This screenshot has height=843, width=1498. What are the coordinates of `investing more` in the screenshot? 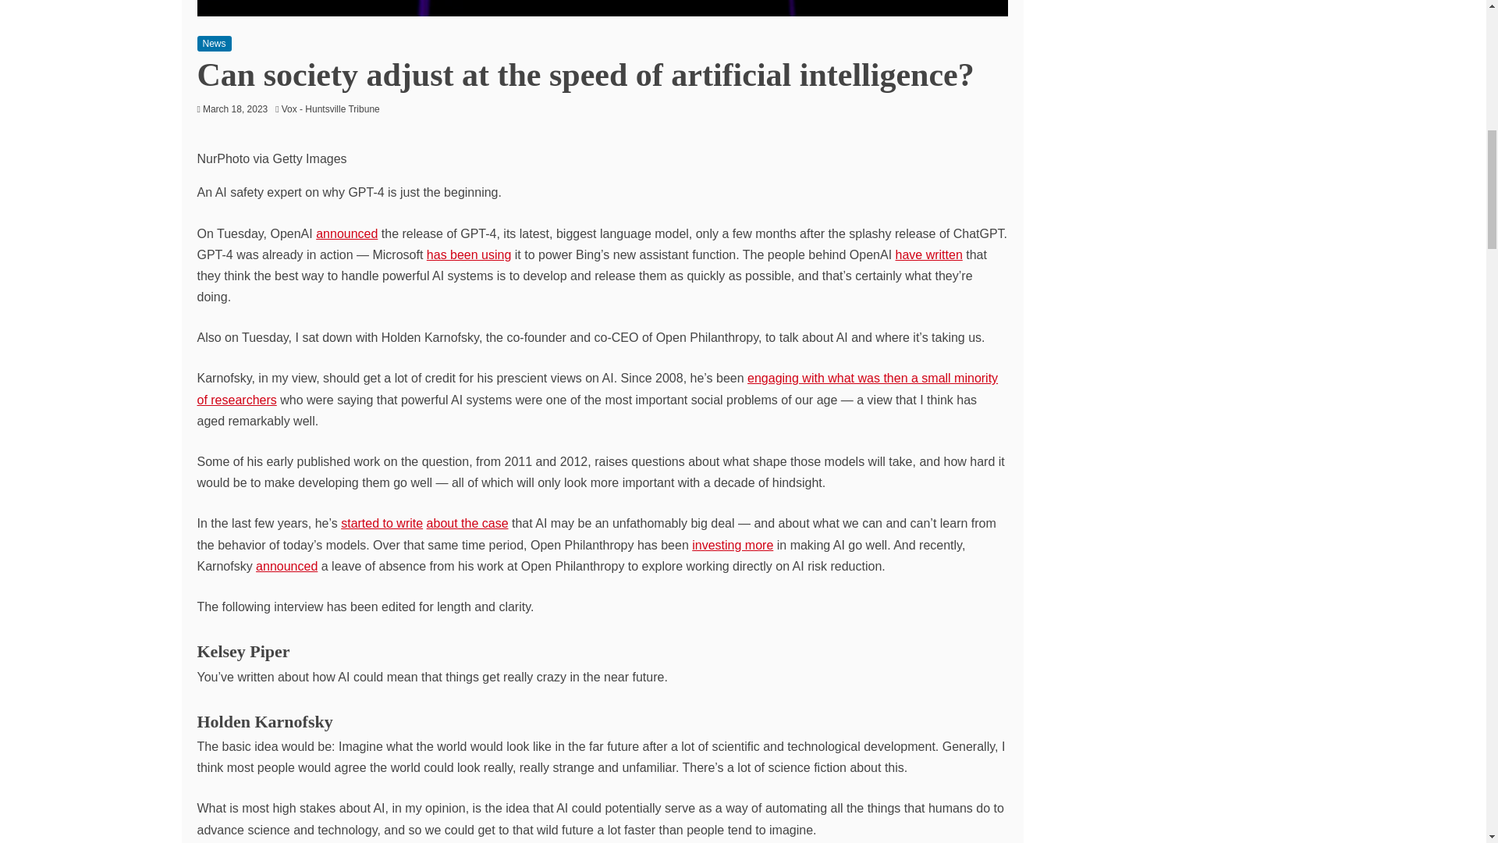 It's located at (732, 545).